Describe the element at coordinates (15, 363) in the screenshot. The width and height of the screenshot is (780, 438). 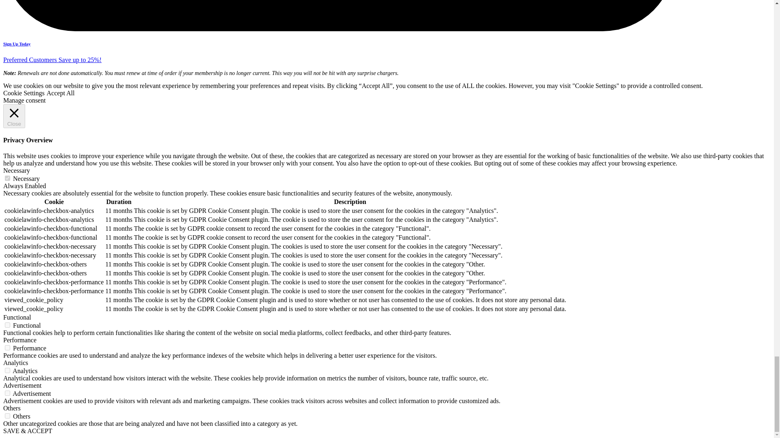
I see `Analytics` at that location.